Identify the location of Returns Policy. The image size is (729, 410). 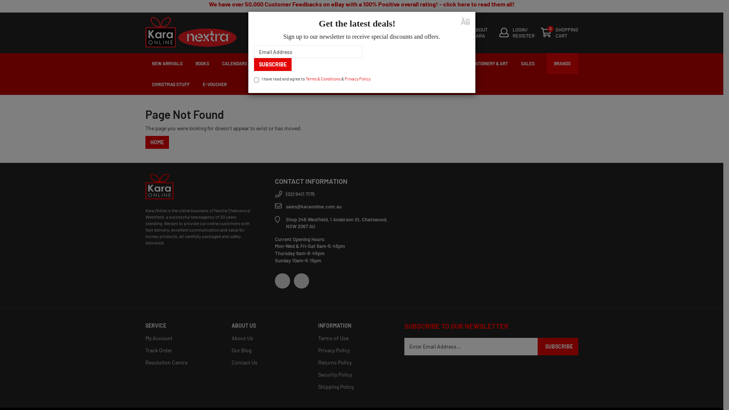
(352, 363).